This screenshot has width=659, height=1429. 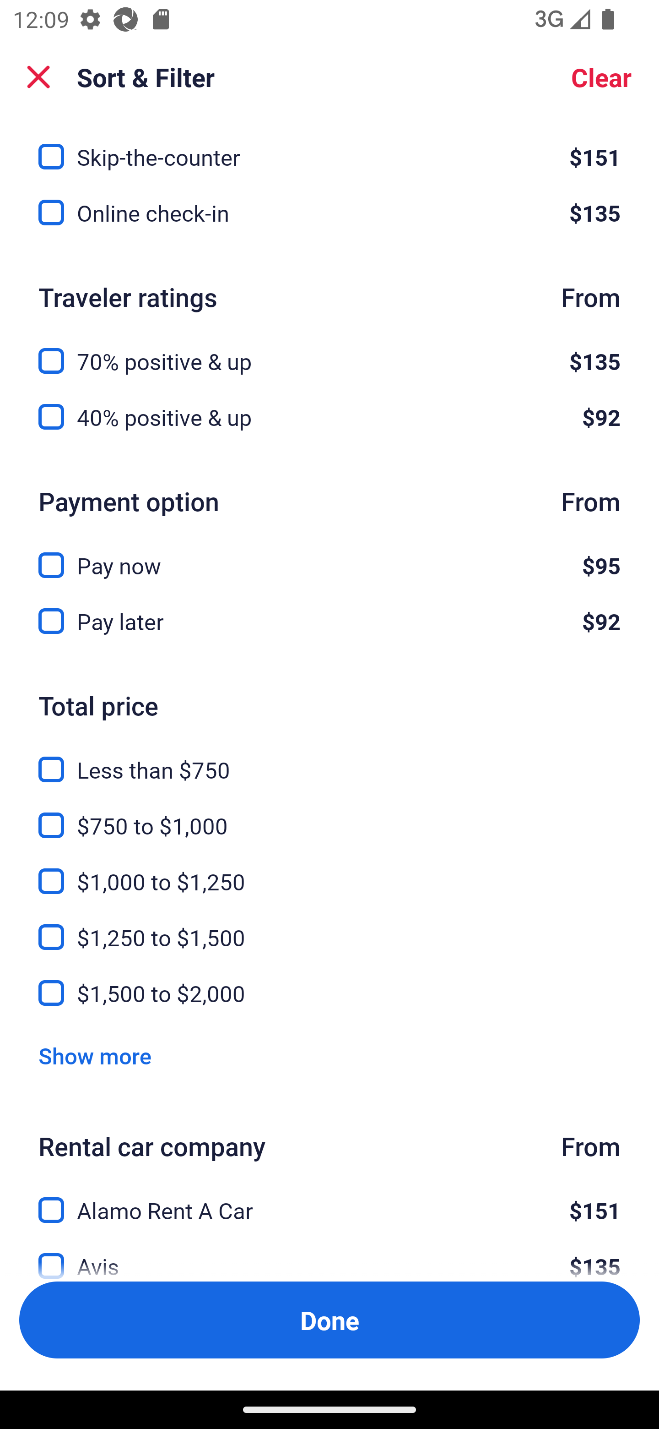 What do you see at coordinates (95, 1056) in the screenshot?
I see `Show more Show more Link` at bounding box center [95, 1056].